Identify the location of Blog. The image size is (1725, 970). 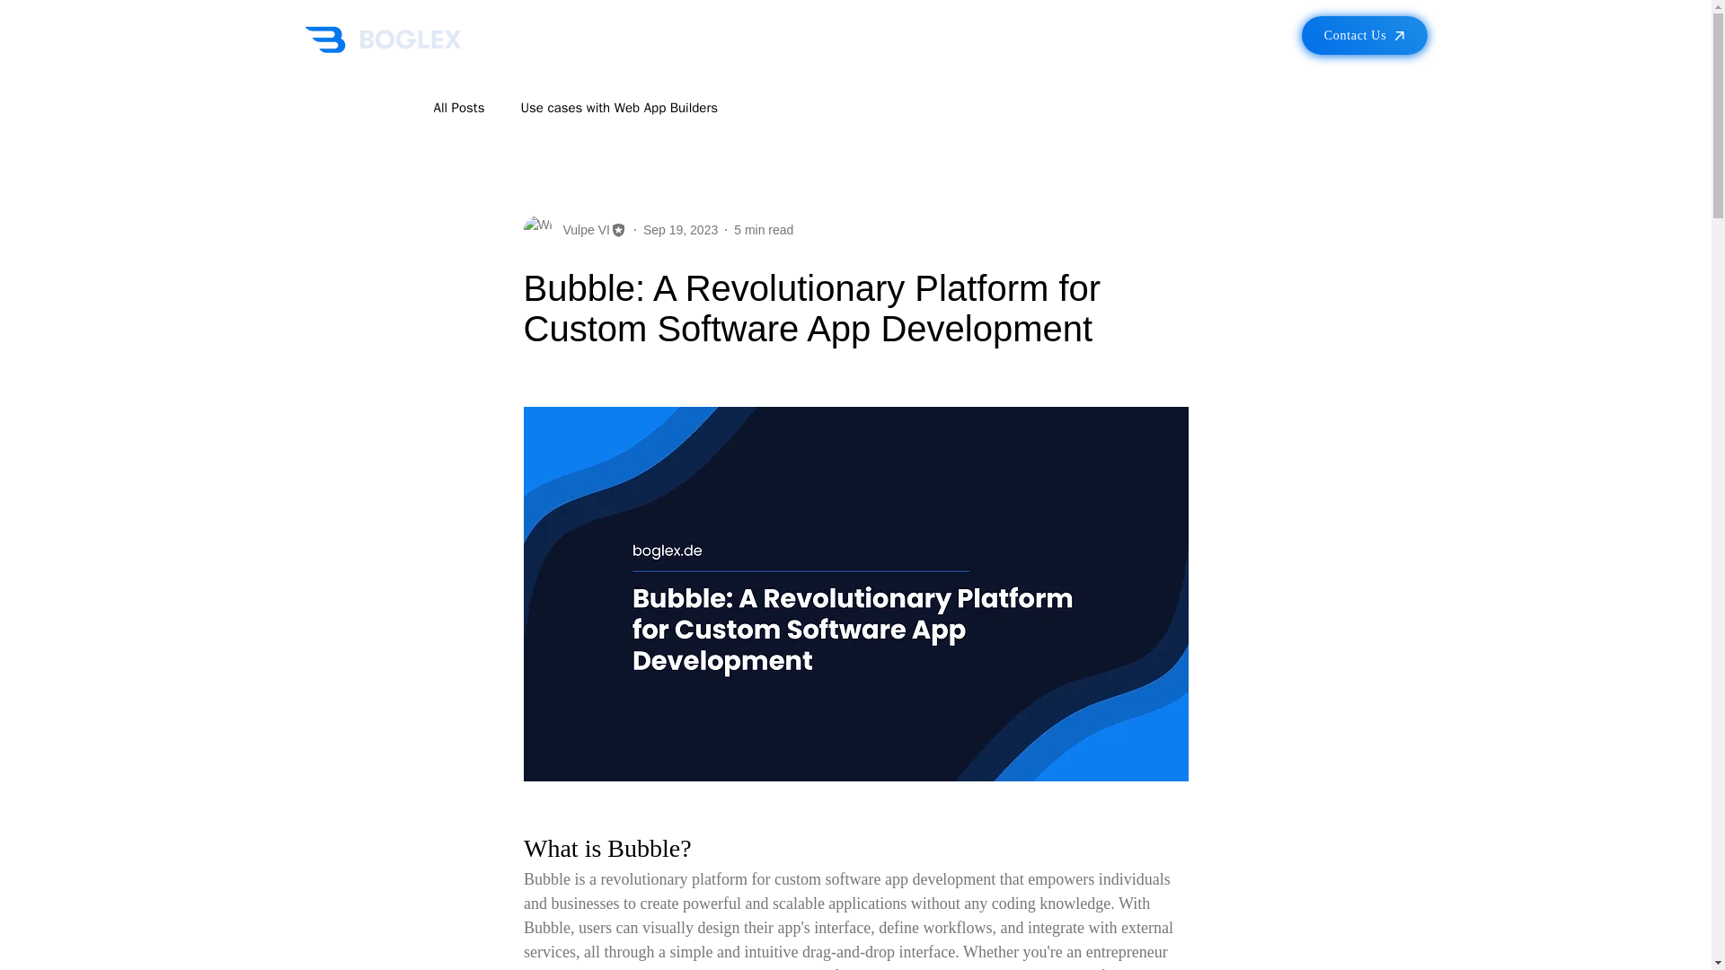
(1085, 40).